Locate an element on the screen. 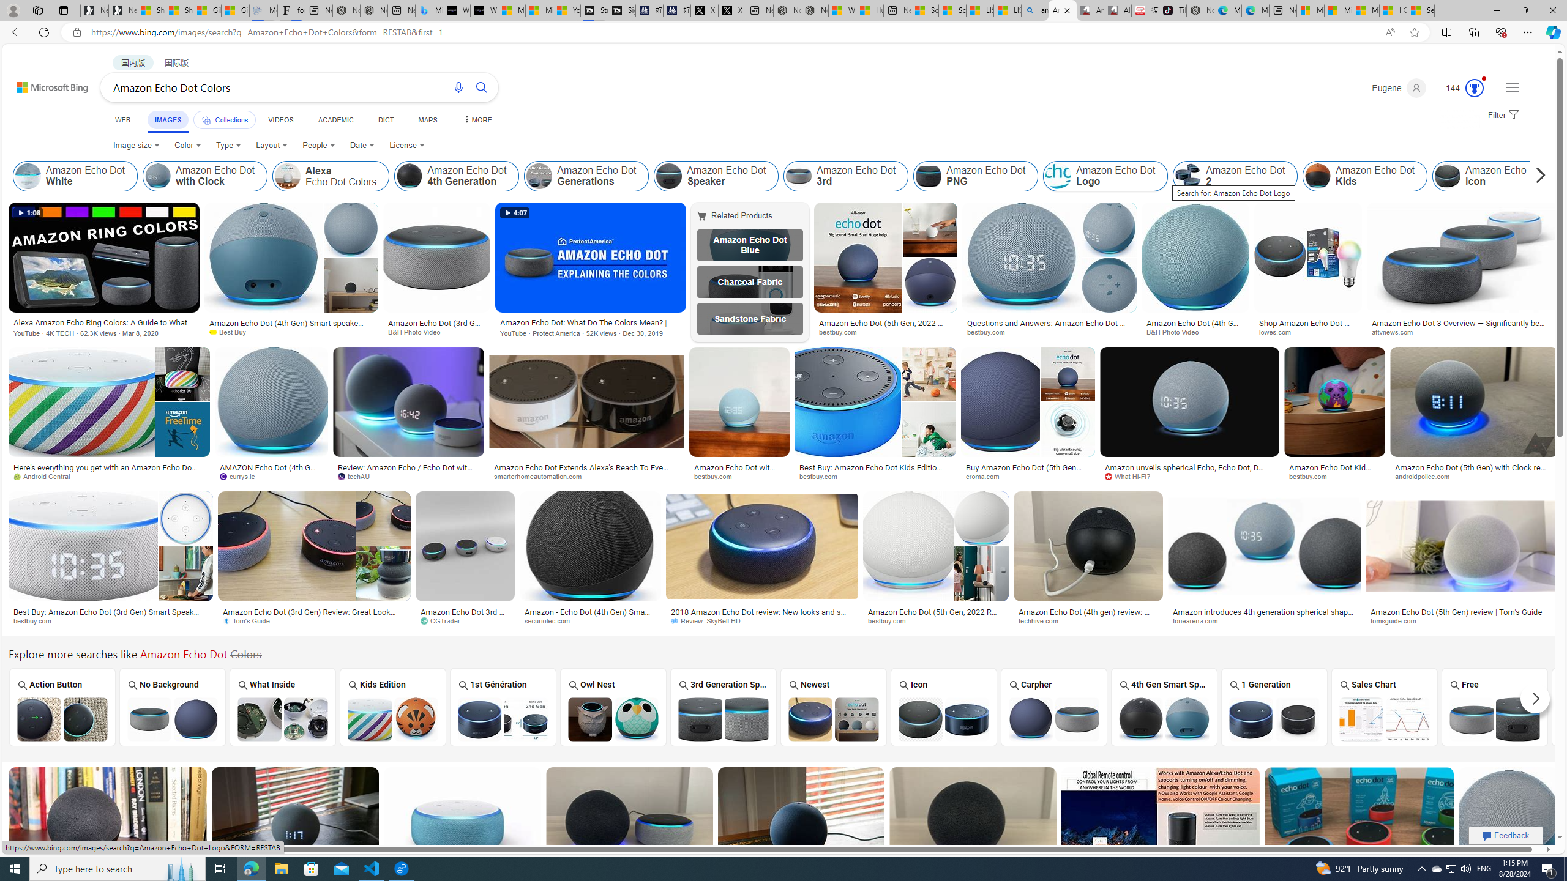 This screenshot has height=881, width=1567. Free Amazon Echo Dot is located at coordinates (1494, 718).